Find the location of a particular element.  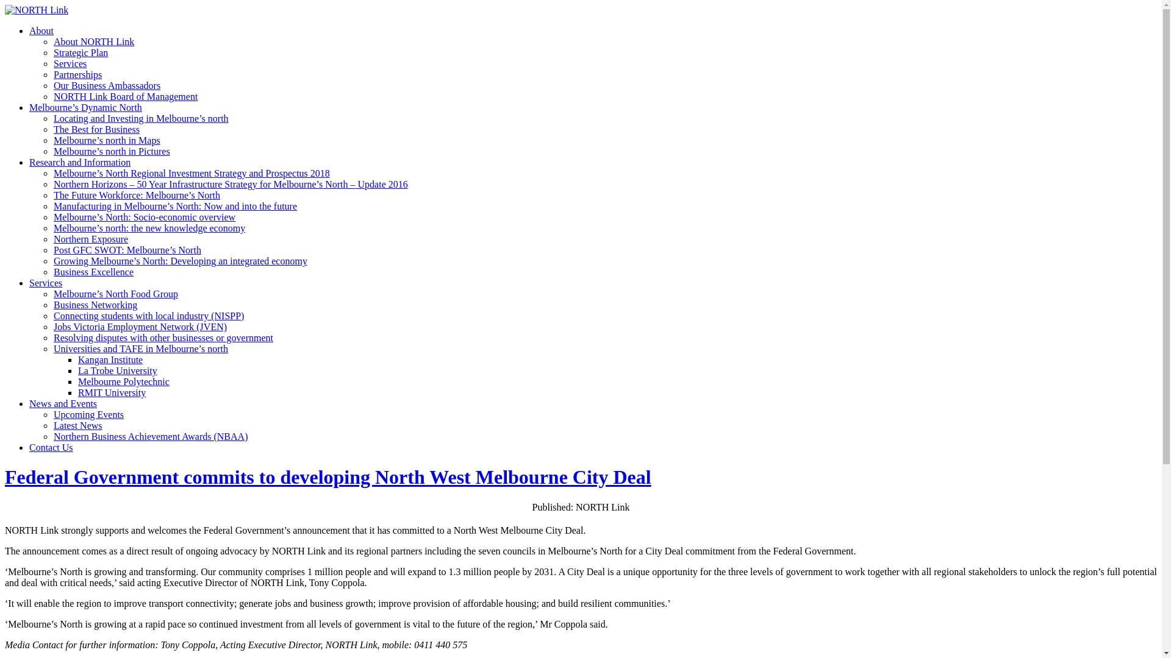

About is located at coordinates (41, 30).